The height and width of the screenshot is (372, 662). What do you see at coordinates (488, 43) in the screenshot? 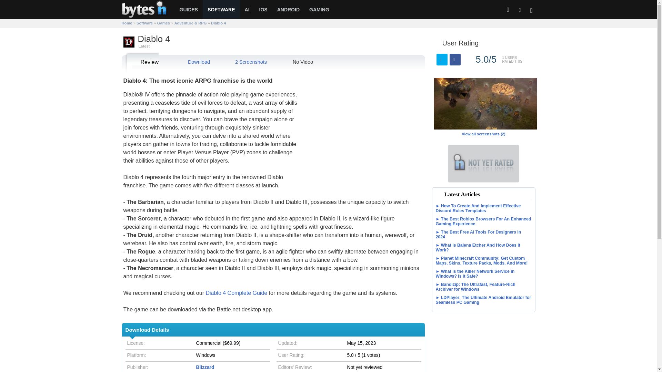
I see `Bad...` at bounding box center [488, 43].